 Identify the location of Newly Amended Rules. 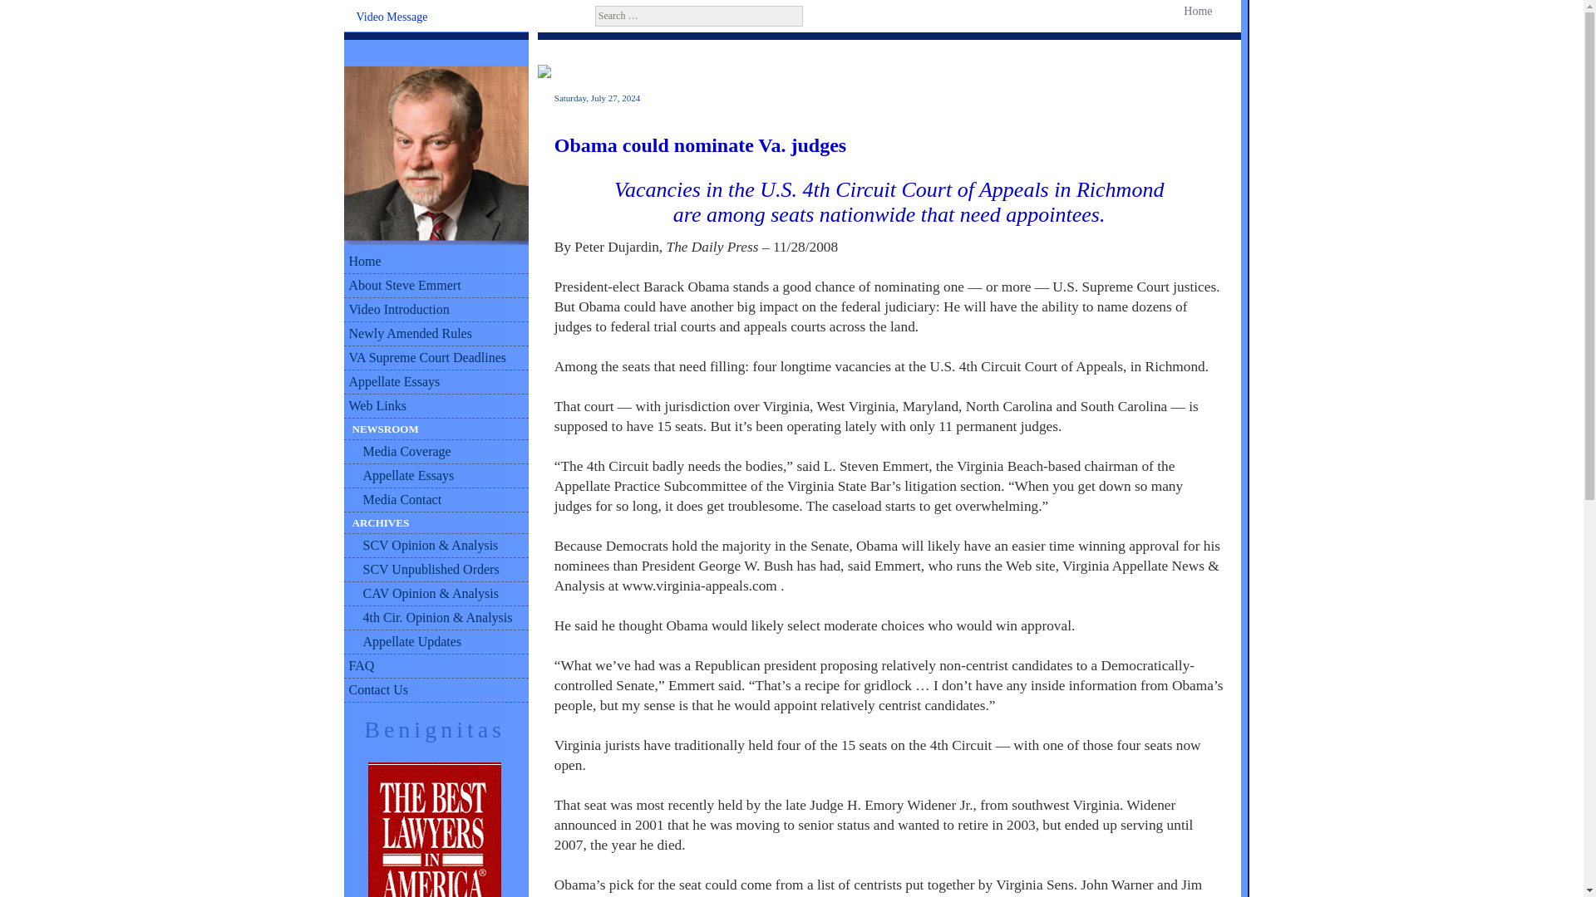
(436, 334).